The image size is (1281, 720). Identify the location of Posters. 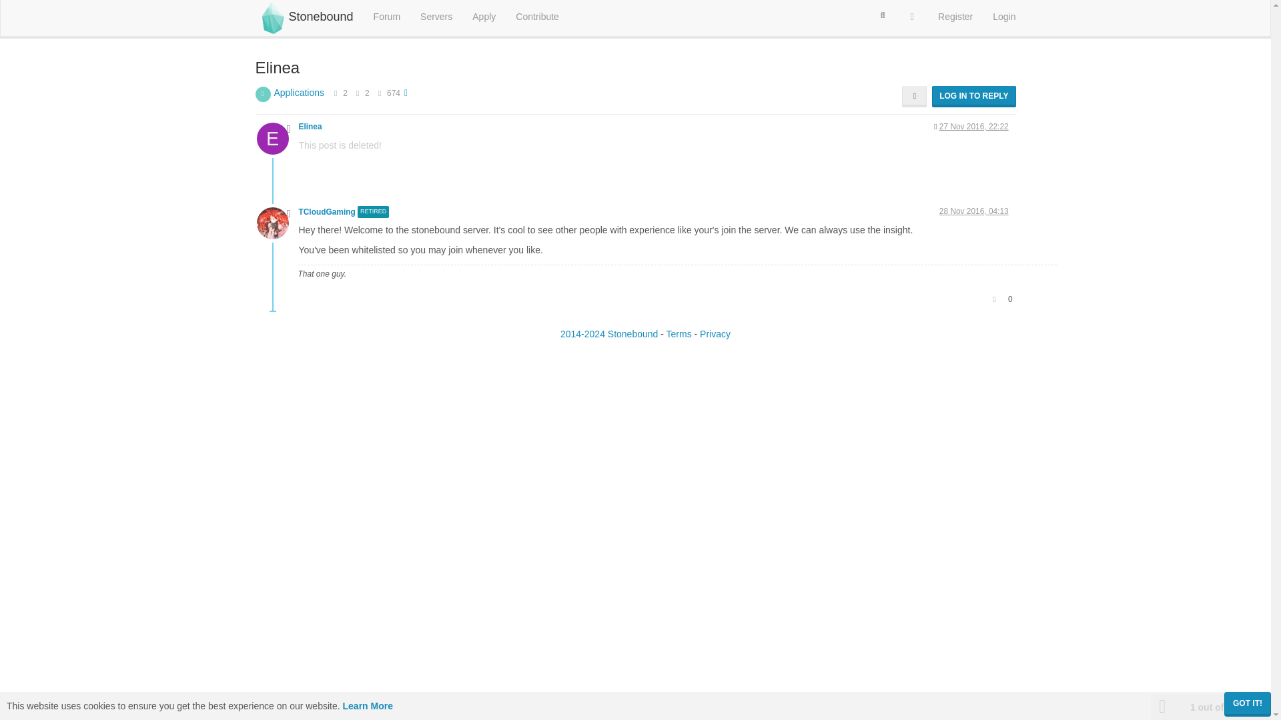
(335, 93).